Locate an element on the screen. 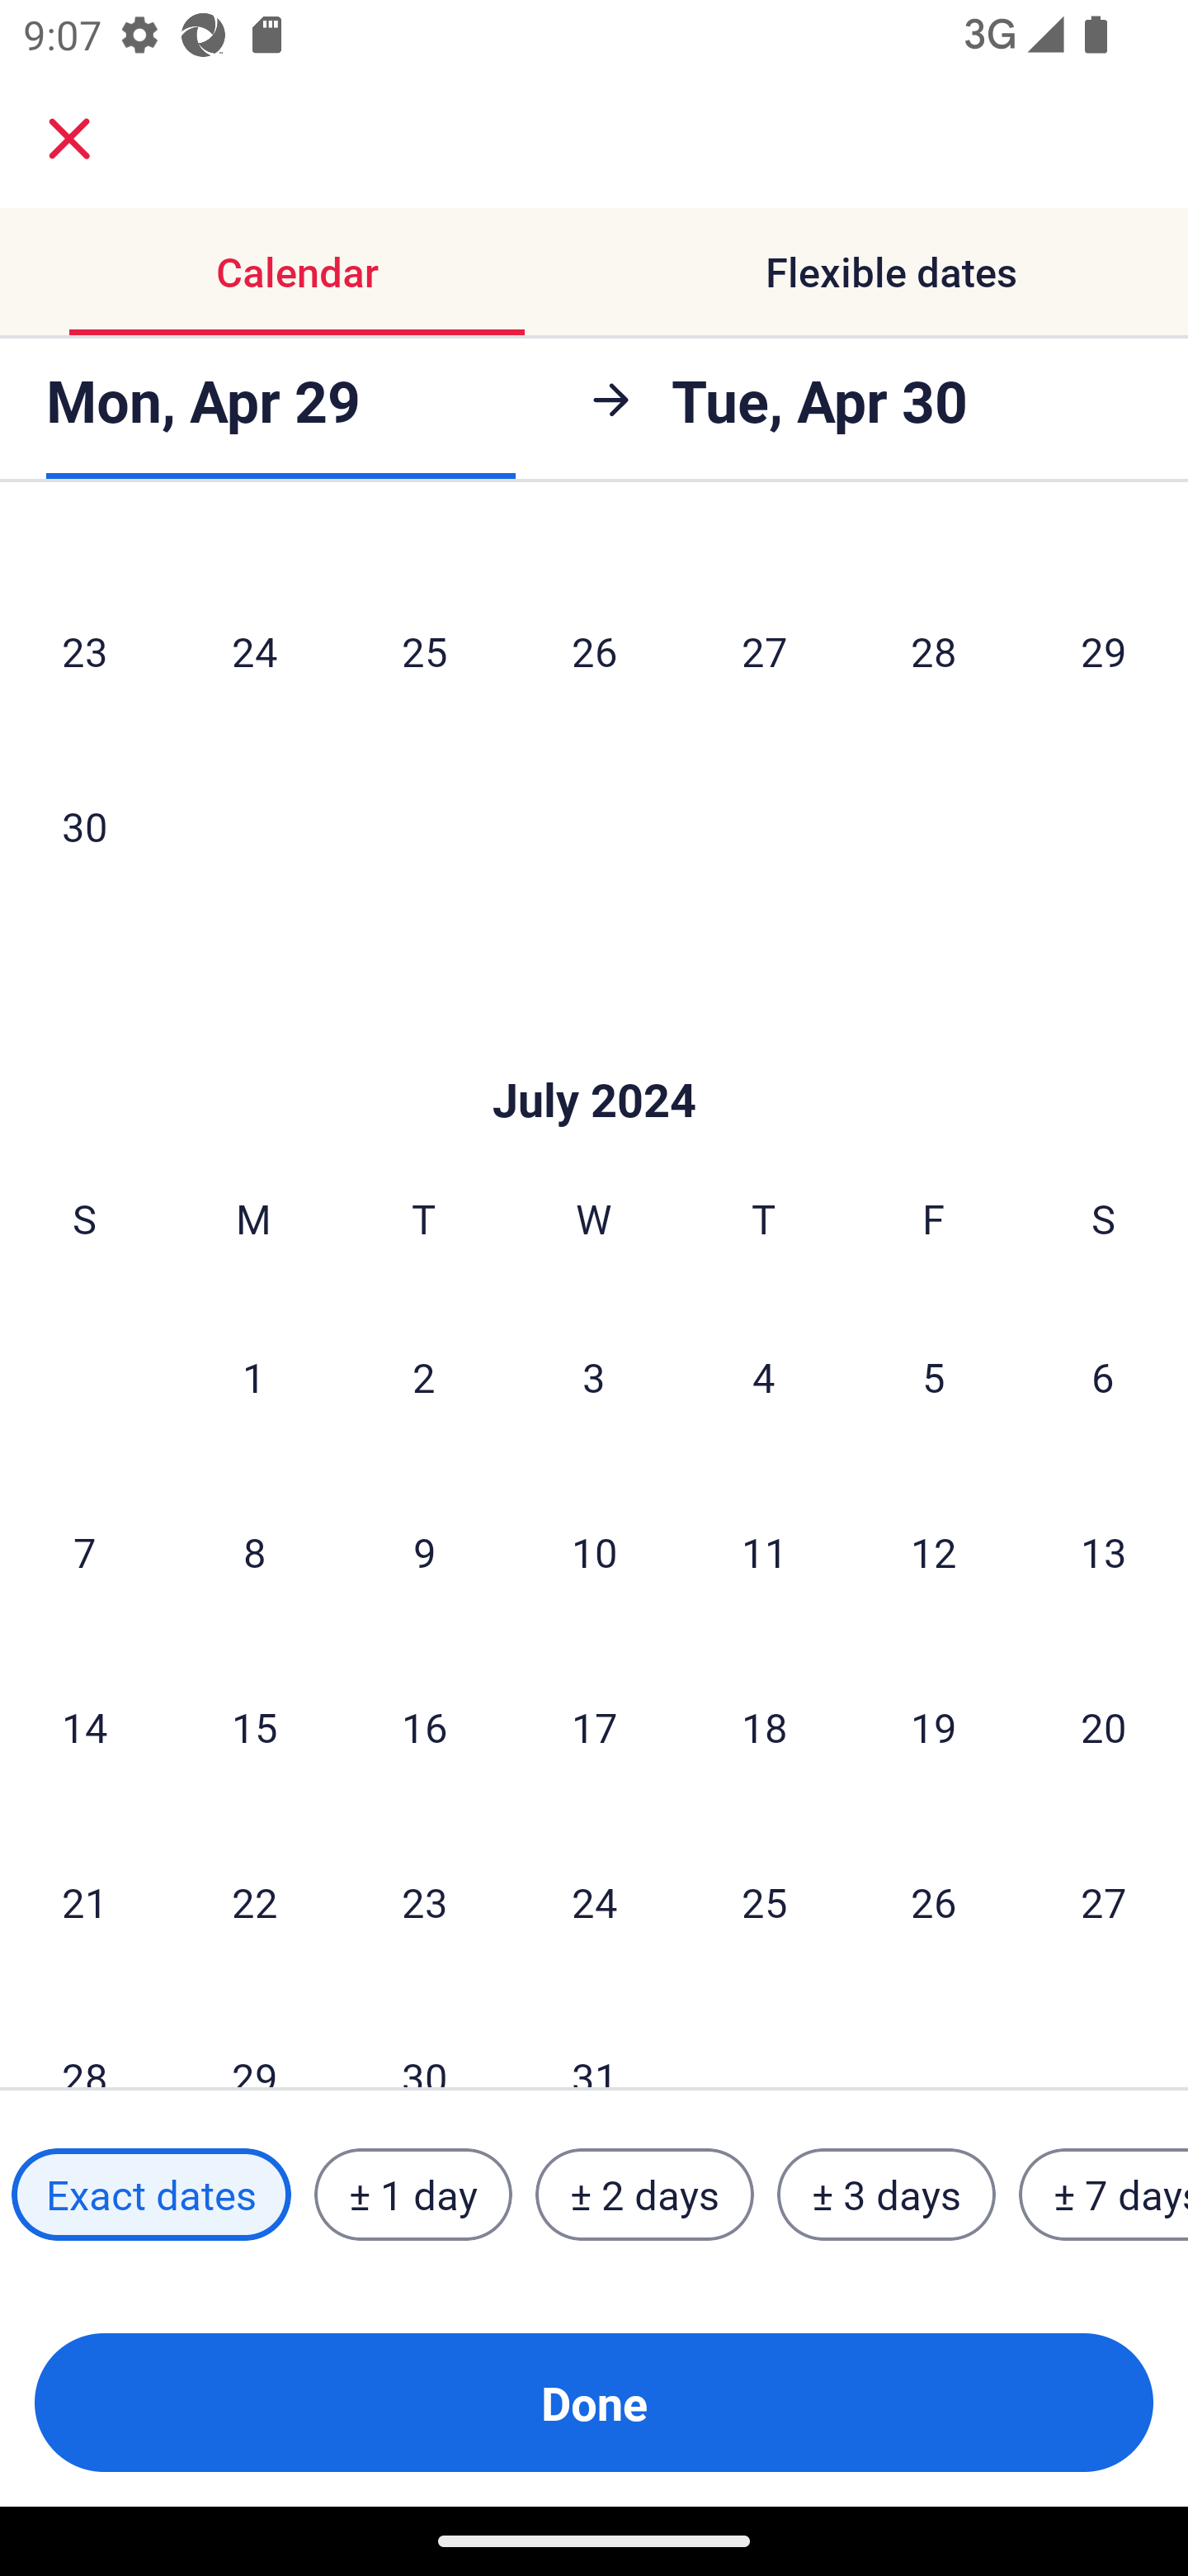  ± 1 day is located at coordinates (412, 2195).